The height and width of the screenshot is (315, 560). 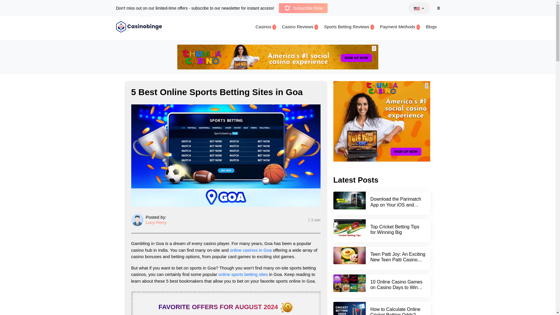 I want to click on Teen Patti Joy: An Exciting New Teen Patti Casino App, so click(x=398, y=260).